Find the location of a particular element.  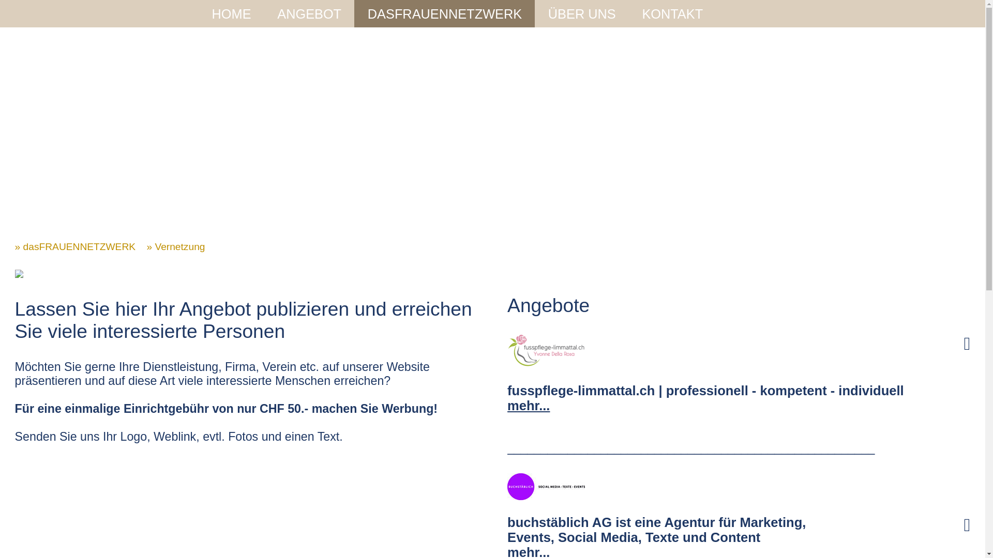

KONTAKT is located at coordinates (672, 14).